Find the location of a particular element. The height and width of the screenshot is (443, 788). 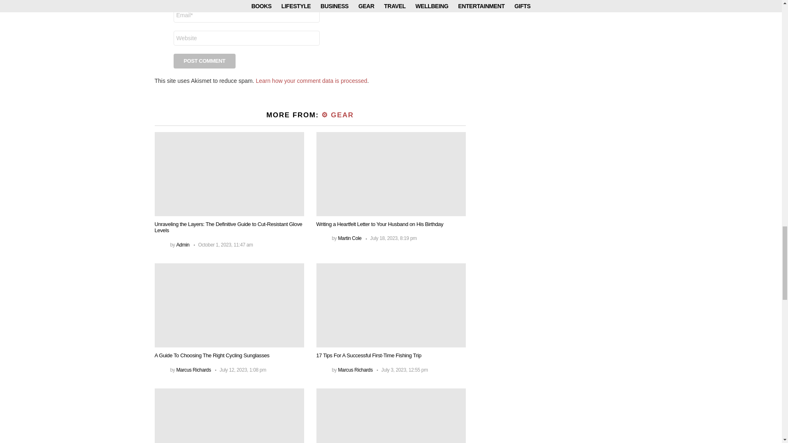

17 Tips For A Successful First-Time Fishing Trip is located at coordinates (391, 305).